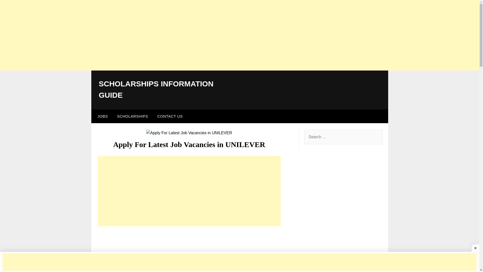  What do you see at coordinates (239, 262) in the screenshot?
I see `Advertisement` at bounding box center [239, 262].